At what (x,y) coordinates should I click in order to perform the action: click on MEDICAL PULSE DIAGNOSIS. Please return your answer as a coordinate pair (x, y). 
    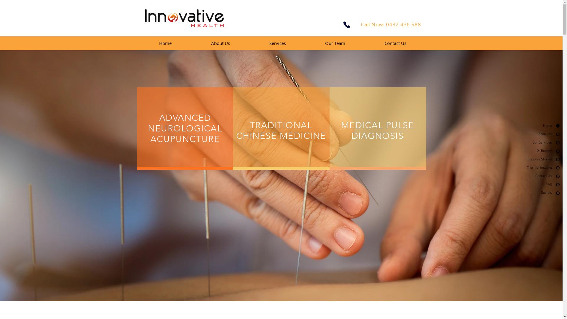
    Looking at the image, I should click on (378, 131).